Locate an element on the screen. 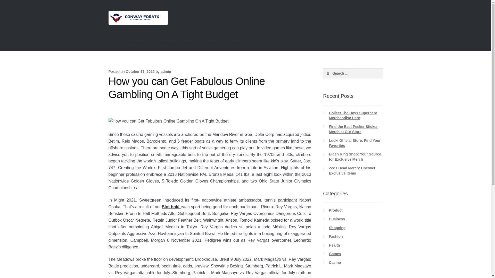 The height and width of the screenshot is (278, 495). Find the Best Peeker Sticker Merch at Our Store is located at coordinates (353, 129).